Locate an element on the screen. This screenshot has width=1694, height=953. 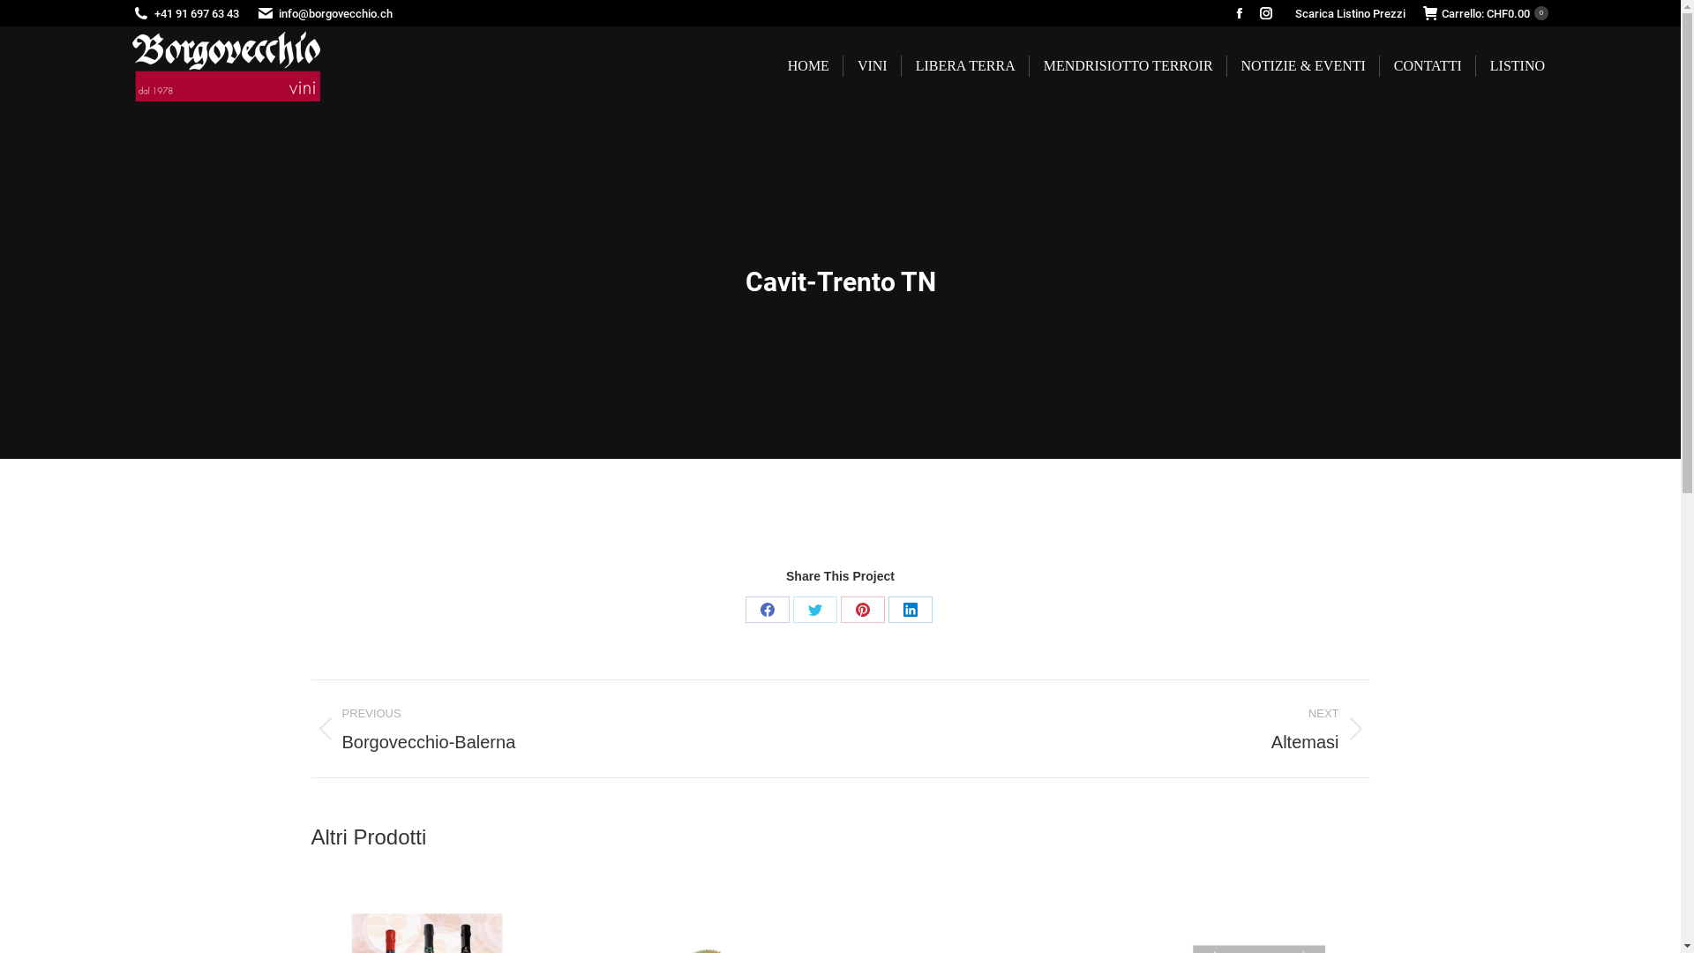
LISTINO is located at coordinates (1518, 66).